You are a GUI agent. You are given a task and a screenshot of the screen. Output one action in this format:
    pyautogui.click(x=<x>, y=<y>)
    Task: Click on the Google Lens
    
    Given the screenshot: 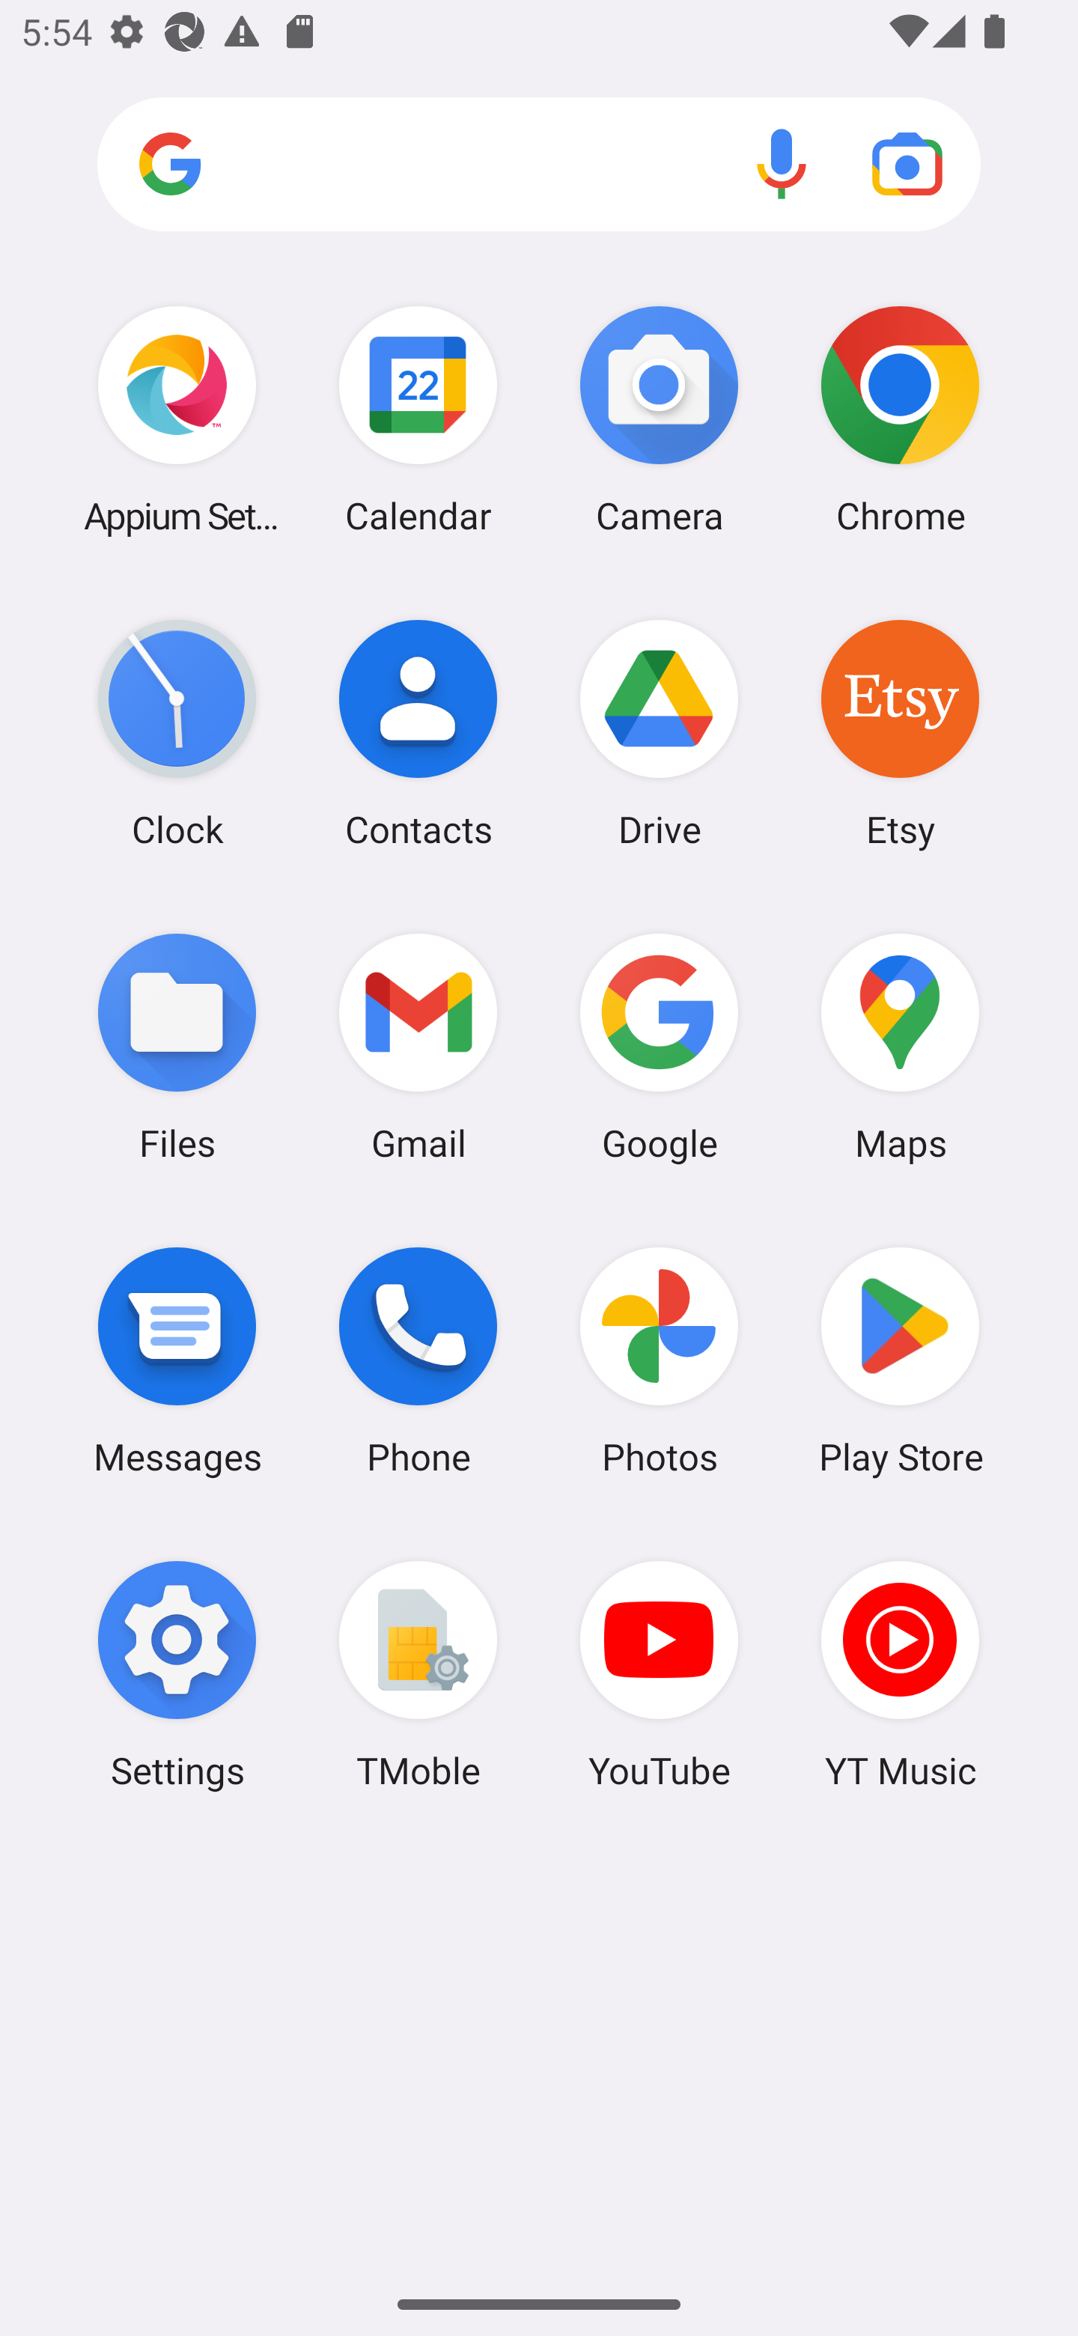 What is the action you would take?
    pyautogui.click(x=907, y=163)
    